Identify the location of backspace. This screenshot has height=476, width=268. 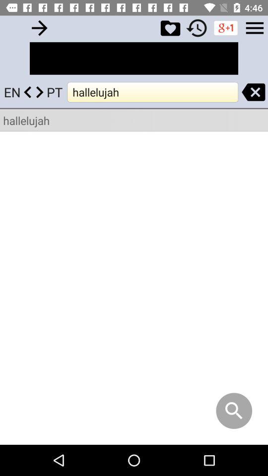
(253, 92).